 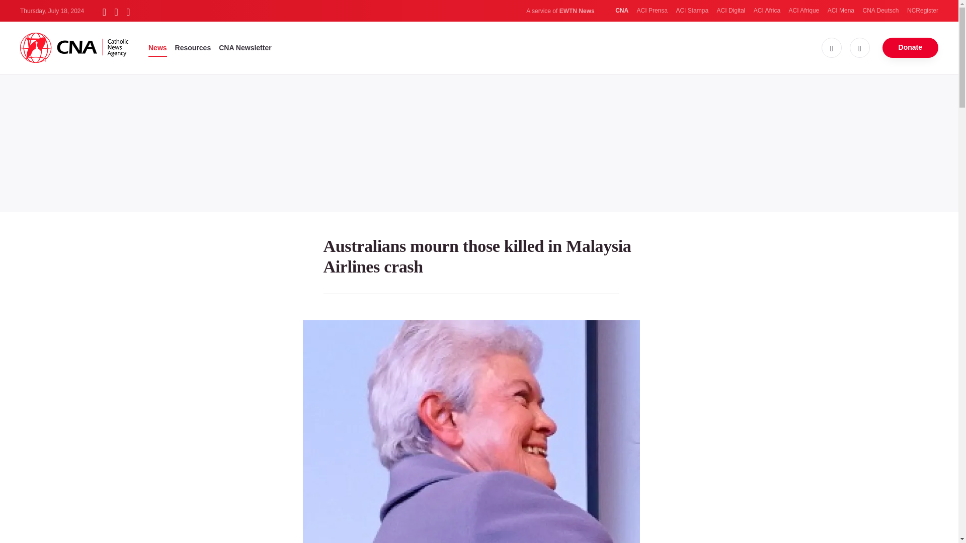 What do you see at coordinates (880, 11) in the screenshot?
I see `CNA Deutsch` at bounding box center [880, 11].